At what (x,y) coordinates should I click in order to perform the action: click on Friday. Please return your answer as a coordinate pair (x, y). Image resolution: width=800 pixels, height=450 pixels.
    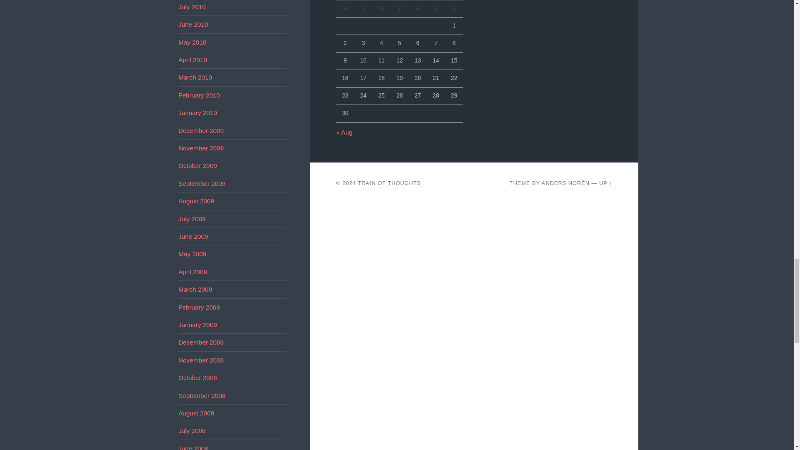
    Looking at the image, I should click on (418, 9).